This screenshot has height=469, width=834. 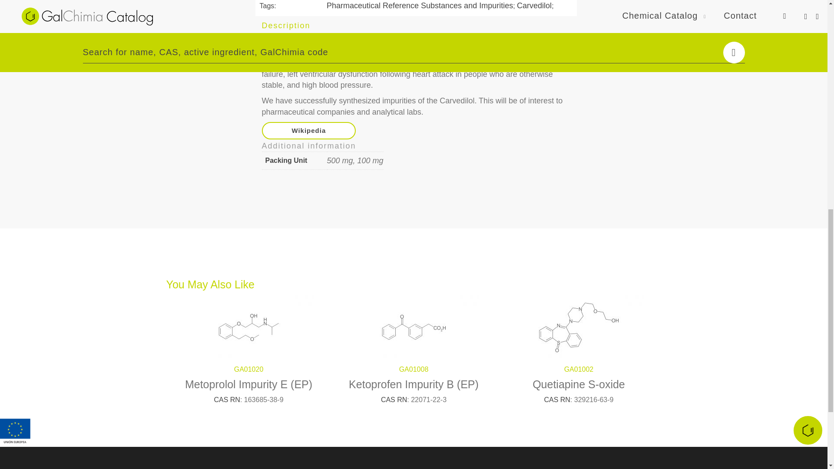 I want to click on Pharmaceutical Reference Substances and Impurities, so click(x=420, y=6).